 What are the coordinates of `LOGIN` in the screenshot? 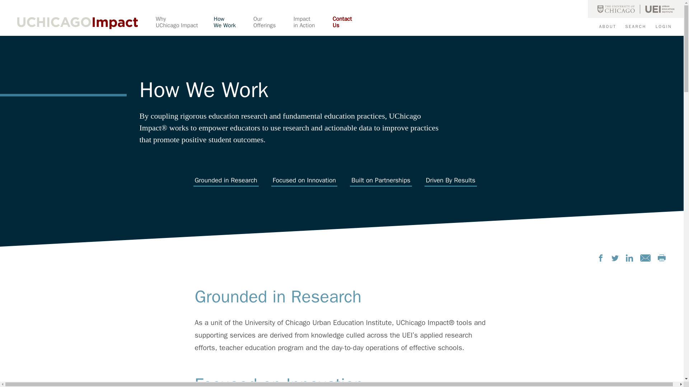 It's located at (667, 27).